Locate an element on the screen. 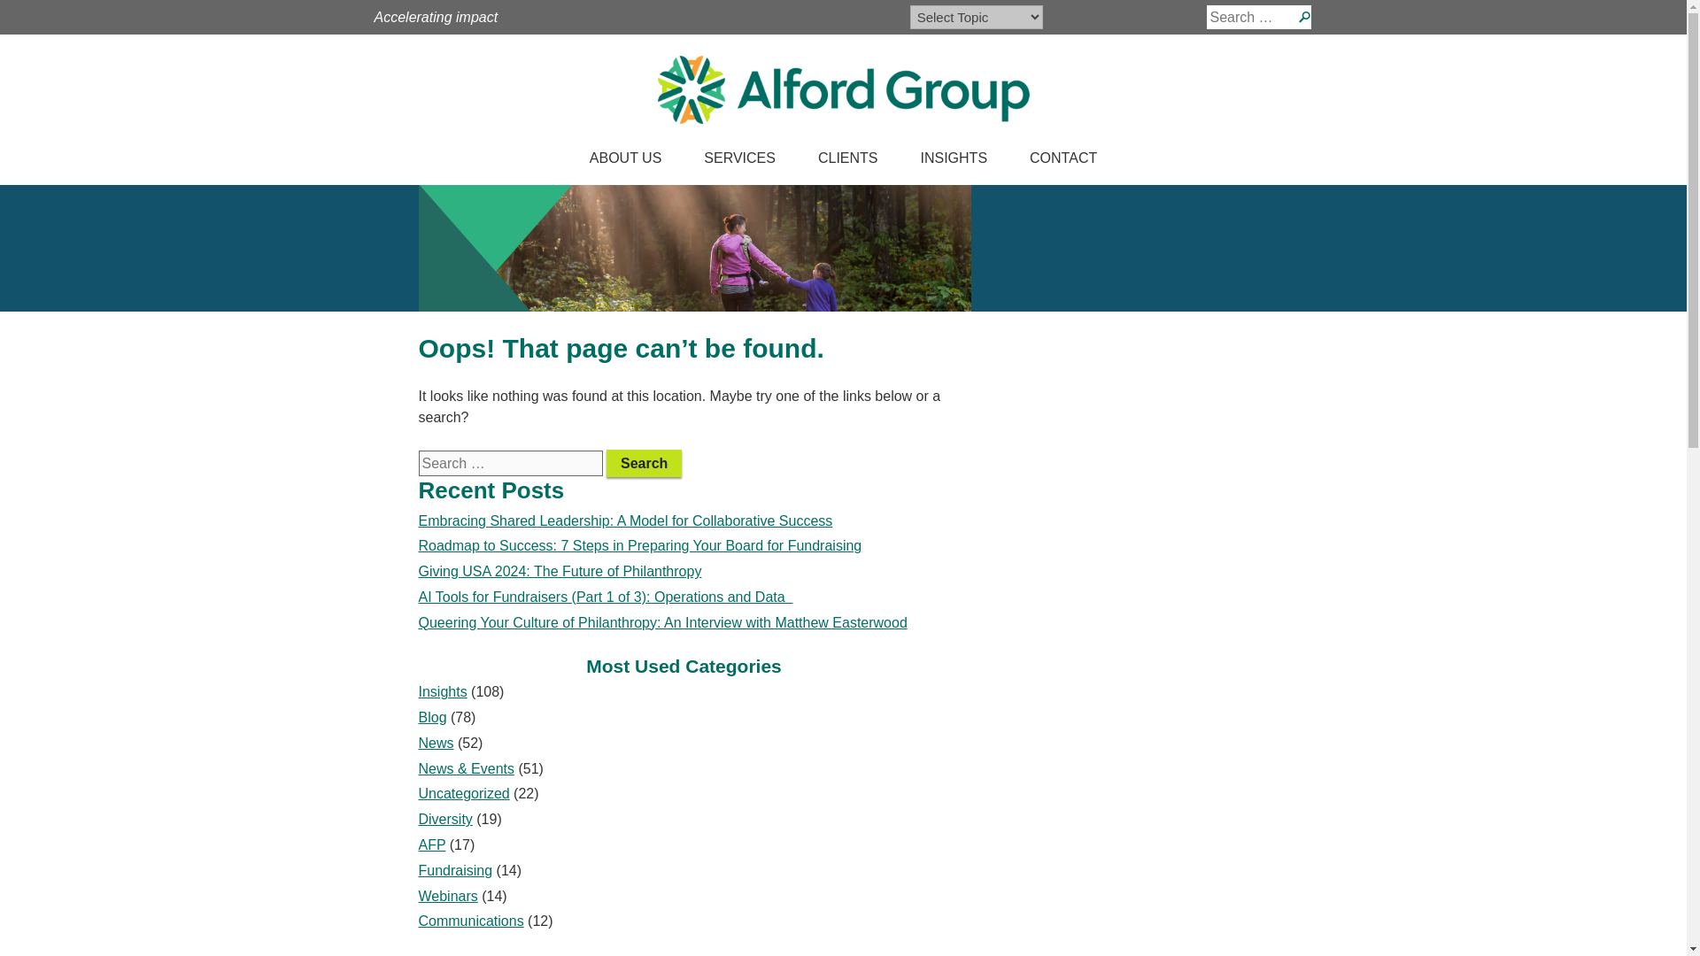 The height and width of the screenshot is (956, 1700). SERVICES is located at coordinates (740, 161).